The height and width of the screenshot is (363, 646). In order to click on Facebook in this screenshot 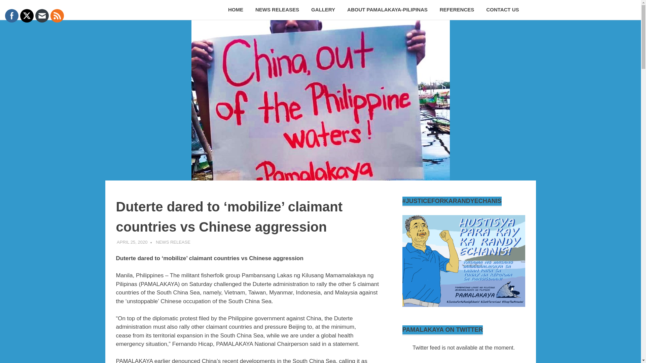, I will do `click(11, 15)`.